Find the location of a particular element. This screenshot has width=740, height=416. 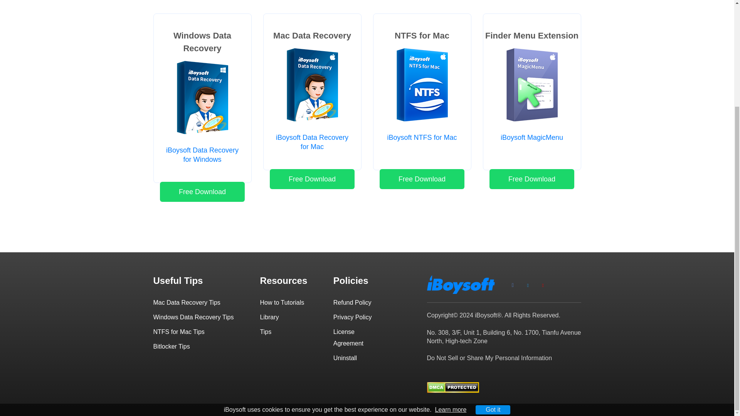

iBoysoft NTFS for Mac is located at coordinates (422, 137).